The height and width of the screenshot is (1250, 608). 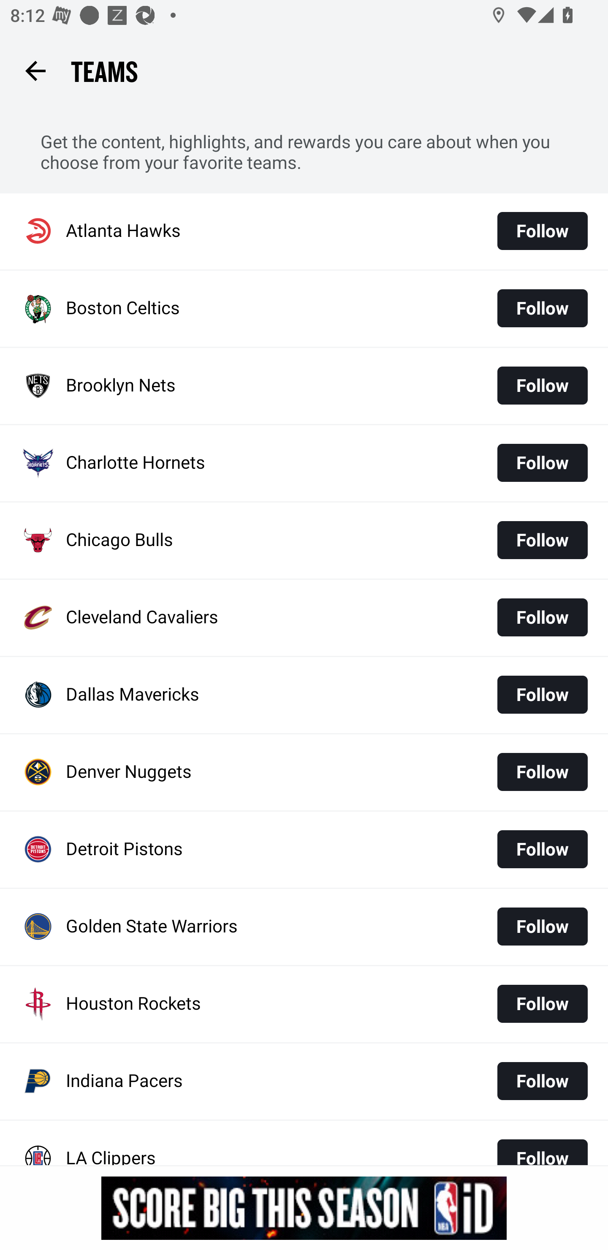 I want to click on Follow, so click(x=542, y=772).